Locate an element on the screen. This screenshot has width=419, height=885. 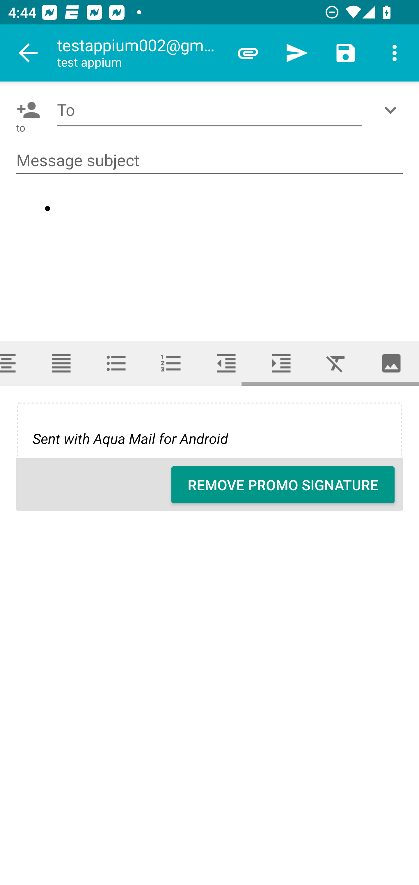
REMOVE PROMO SIGNATURE is located at coordinates (283, 484).